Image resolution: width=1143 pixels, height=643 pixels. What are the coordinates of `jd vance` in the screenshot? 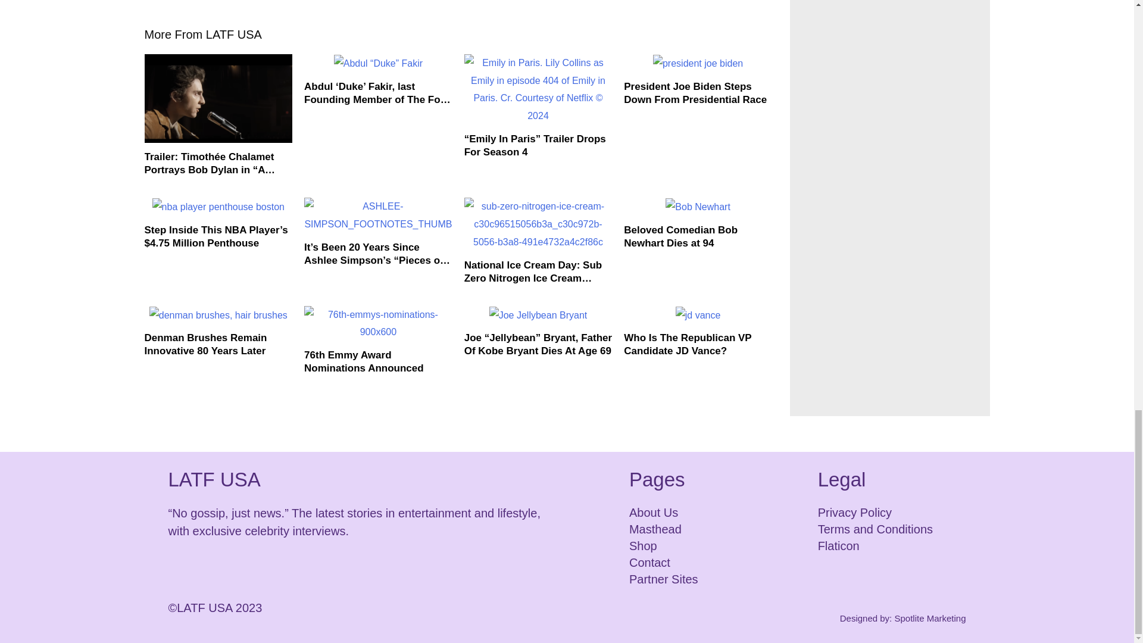 It's located at (698, 316).